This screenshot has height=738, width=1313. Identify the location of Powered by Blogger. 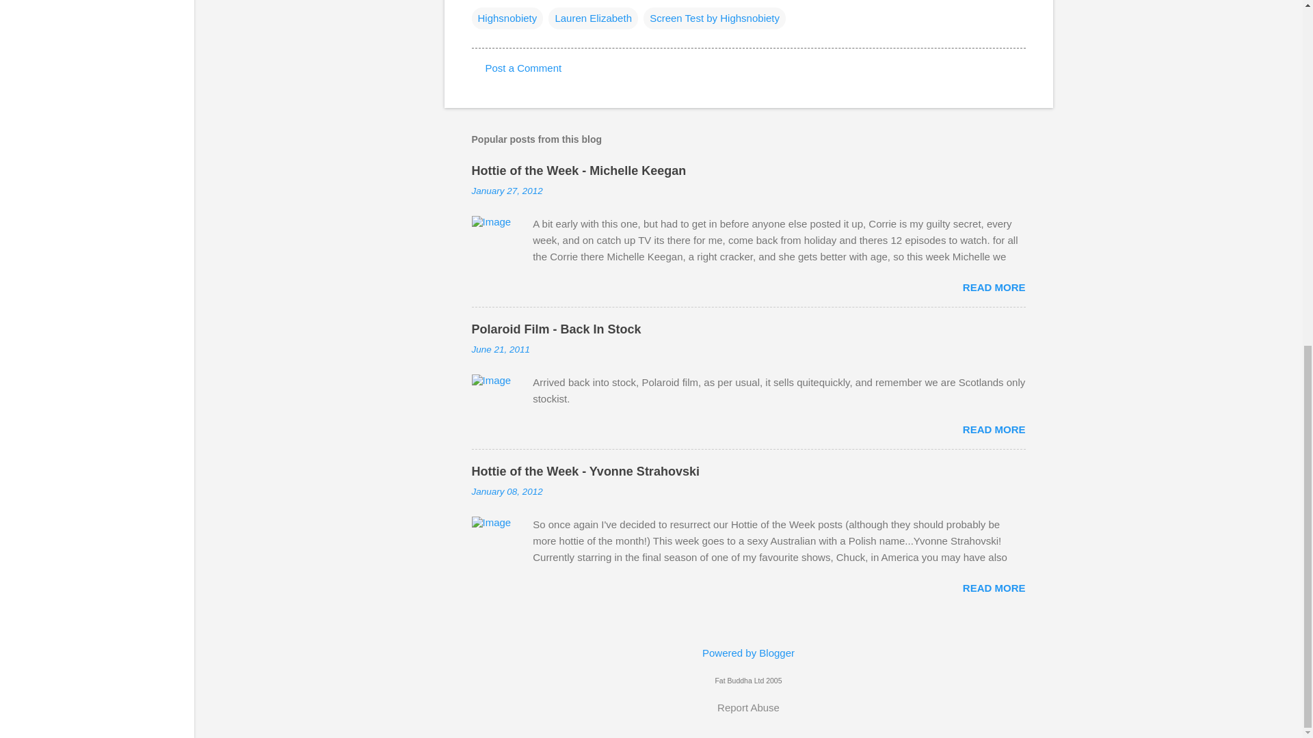
(748, 653).